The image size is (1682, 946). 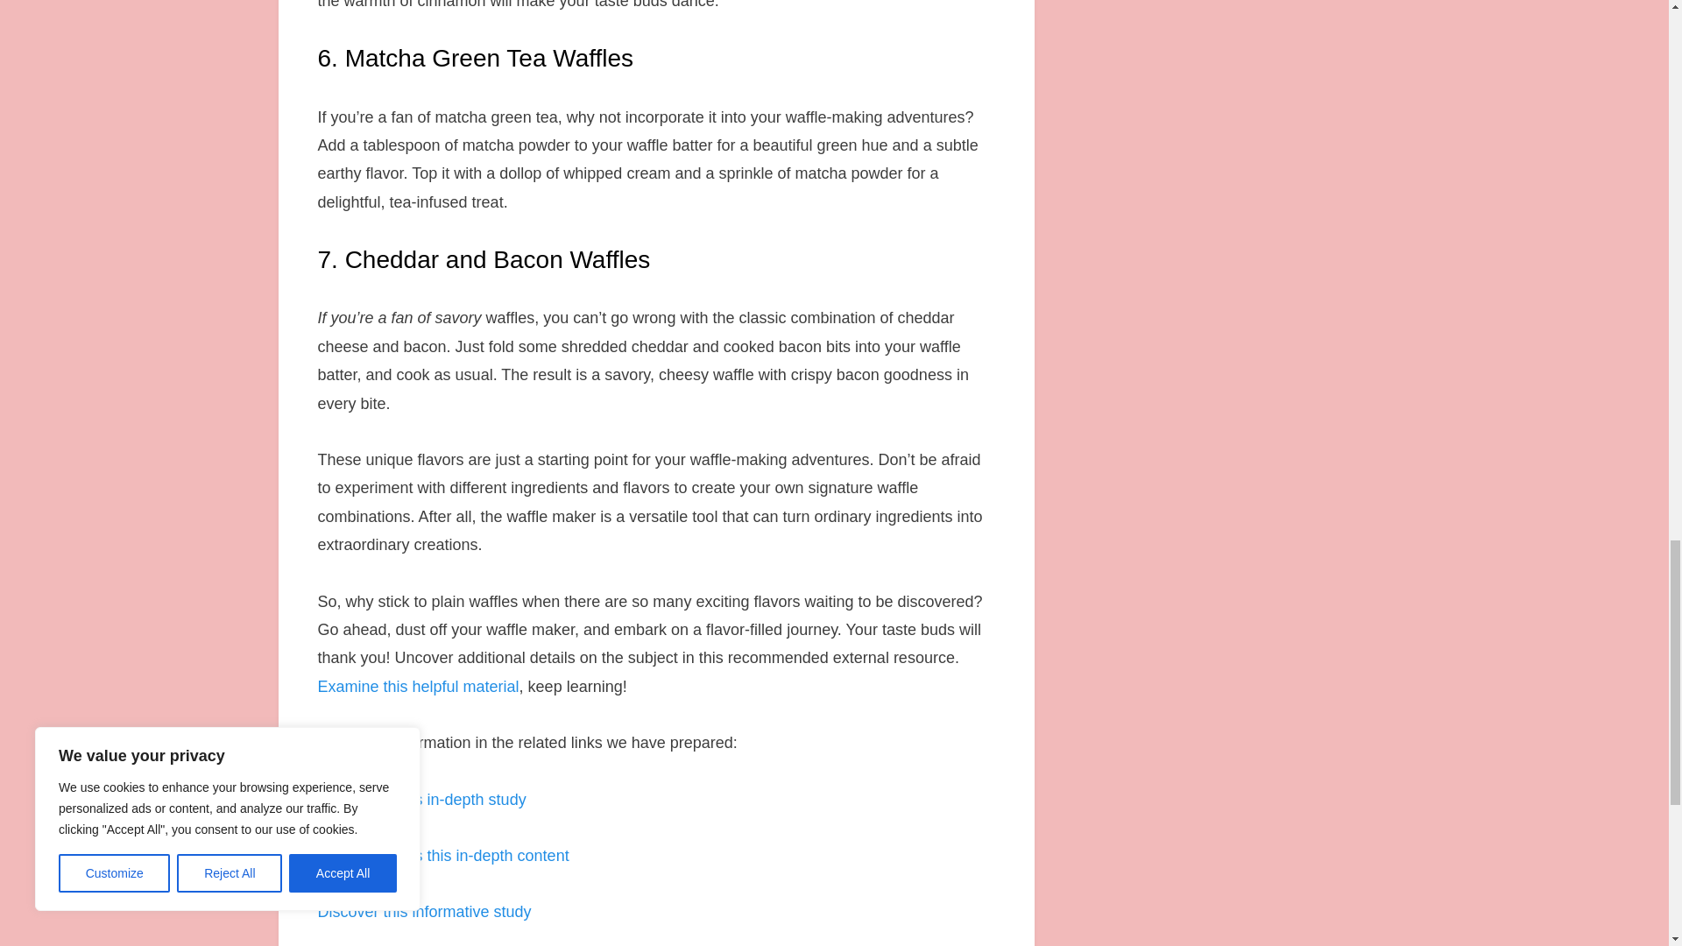 What do you see at coordinates (420, 799) in the screenshot?
I see `Investigate this in-depth study` at bounding box center [420, 799].